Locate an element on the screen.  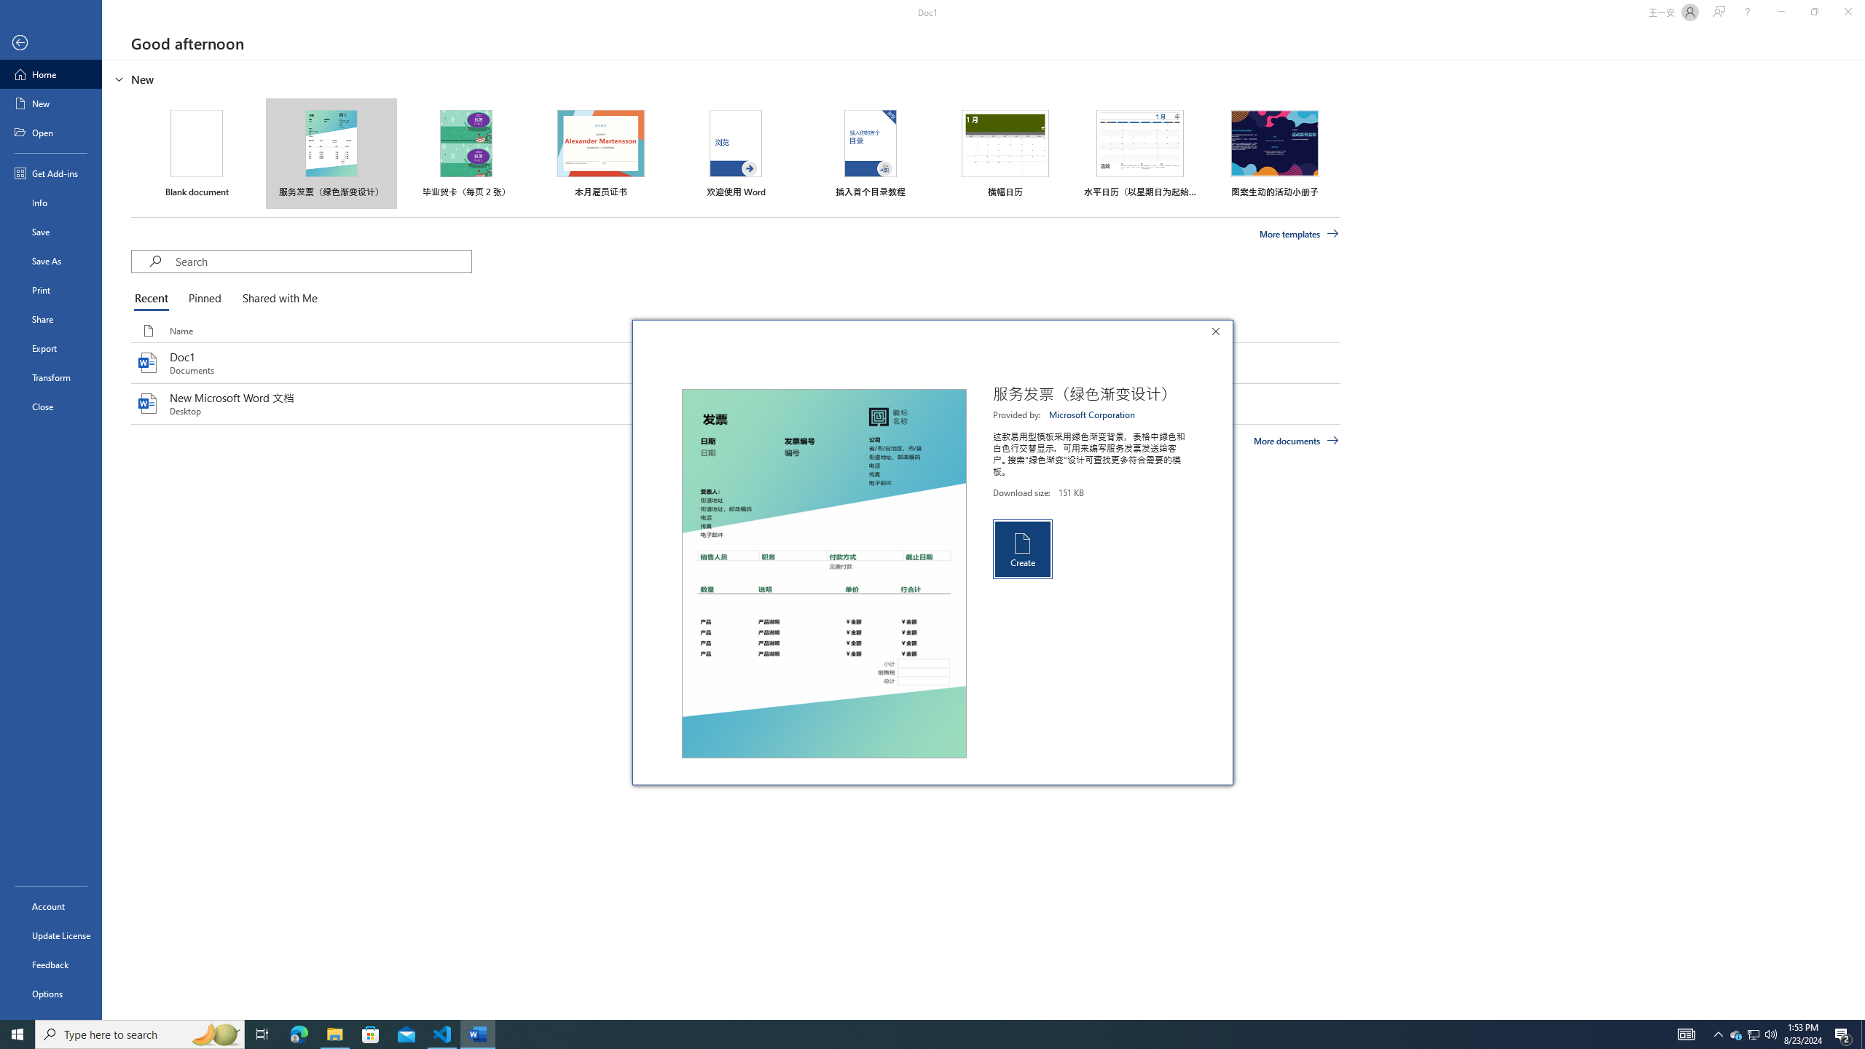
Back is located at coordinates (51, 44).